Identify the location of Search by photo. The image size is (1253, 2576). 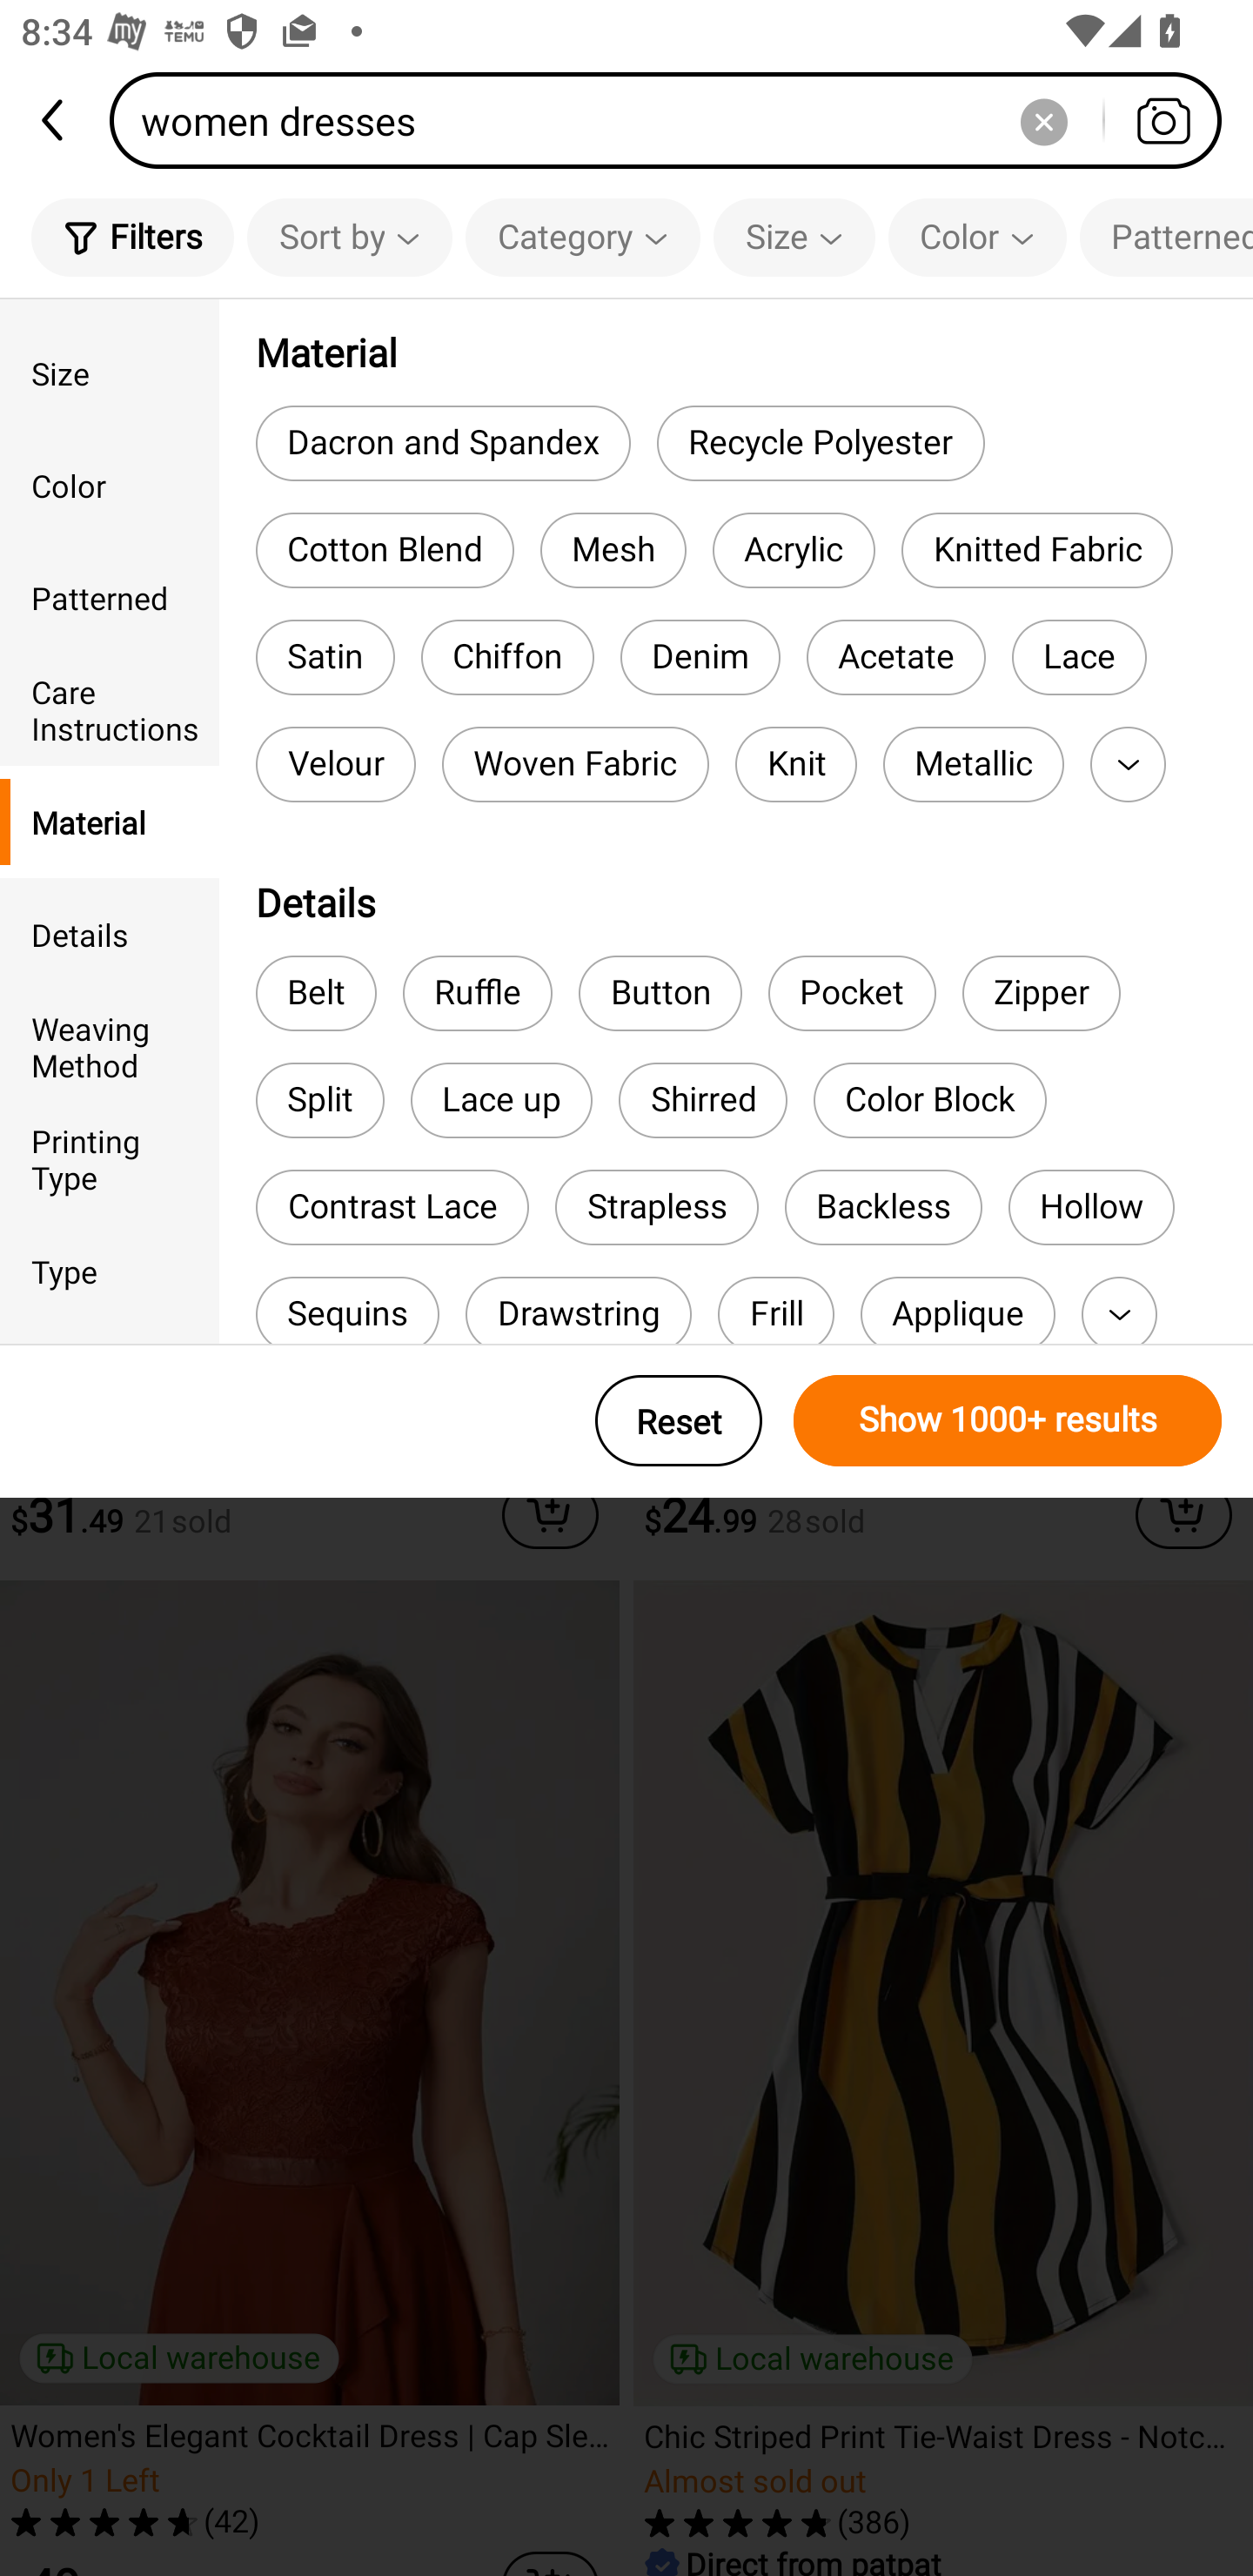
(1163, 120).